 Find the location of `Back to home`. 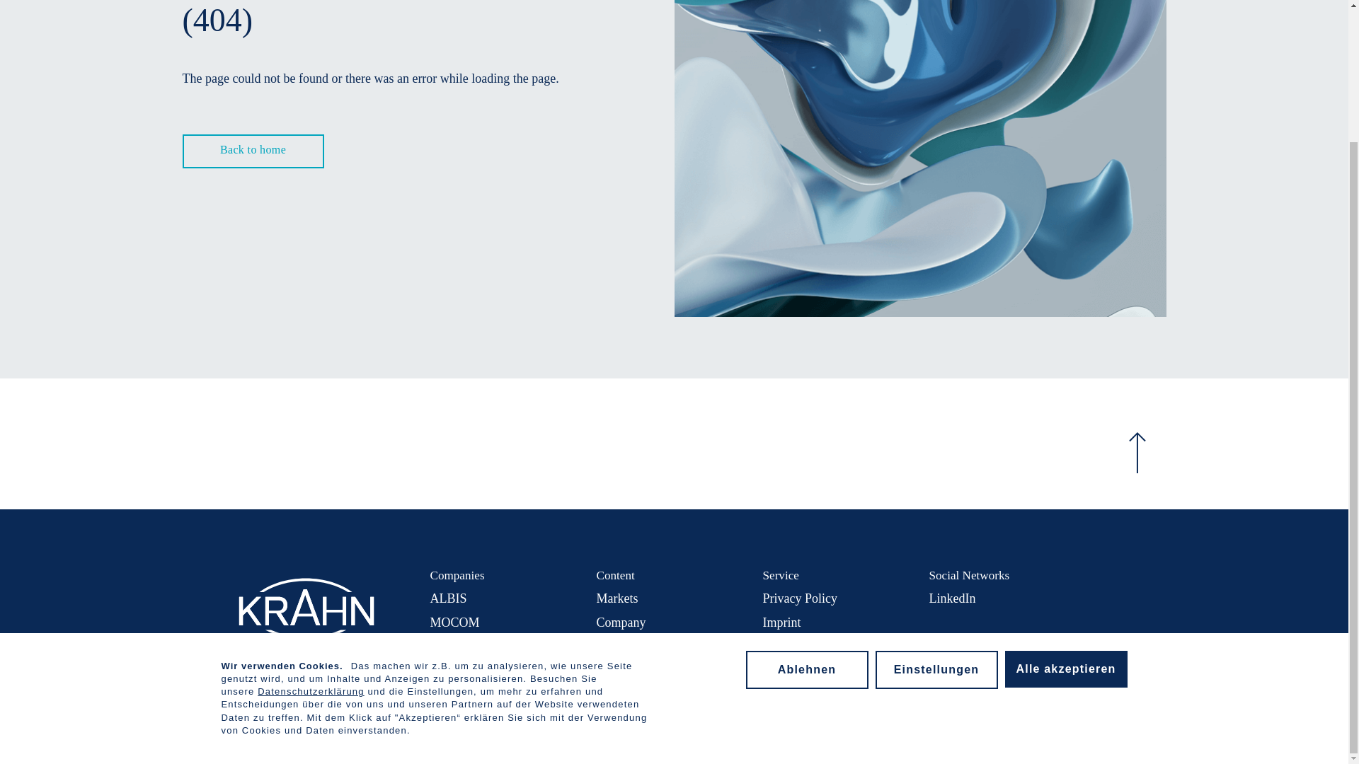

Back to home is located at coordinates (253, 151).